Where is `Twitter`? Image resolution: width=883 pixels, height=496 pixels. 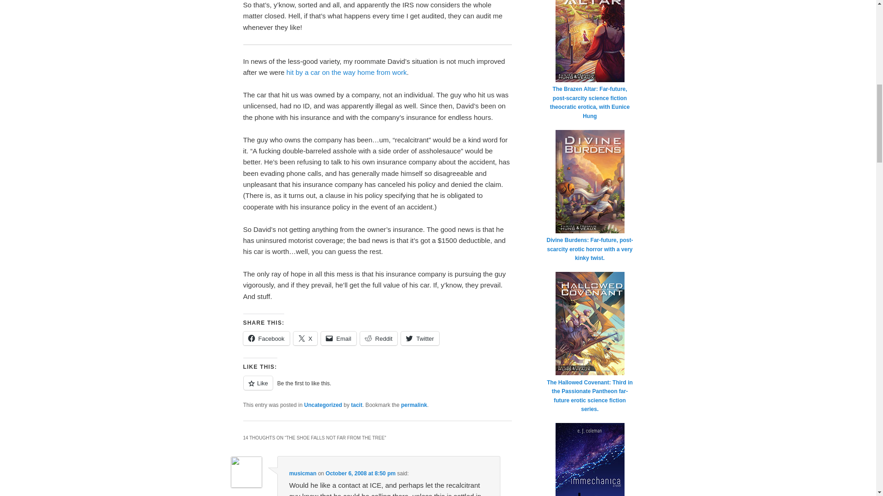 Twitter is located at coordinates (419, 338).